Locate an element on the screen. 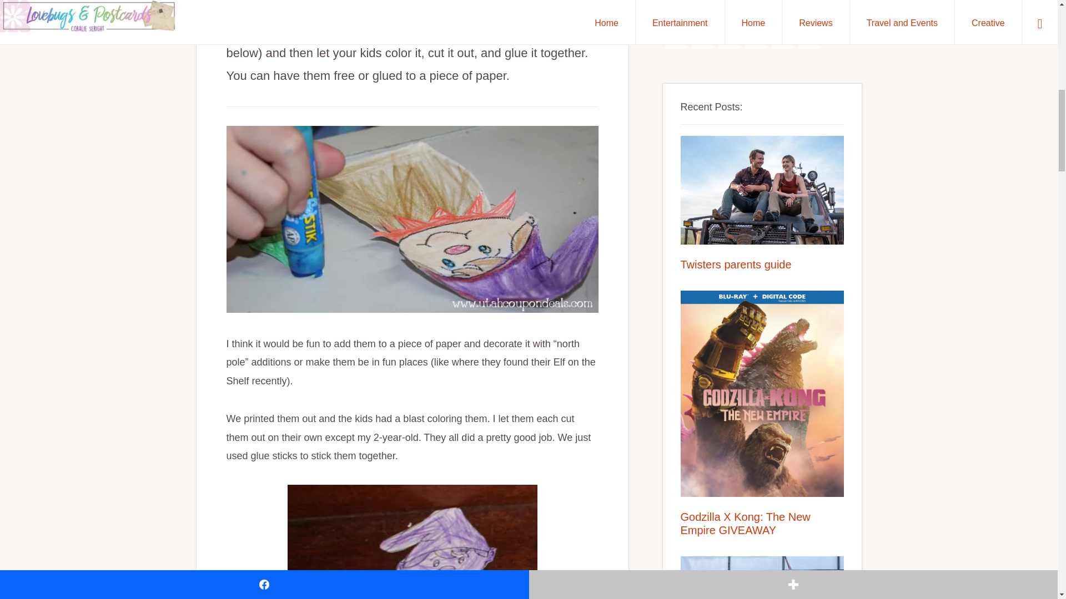 Image resolution: width=1066 pixels, height=599 pixels. Printable Elf Craft  is located at coordinates (412, 541).